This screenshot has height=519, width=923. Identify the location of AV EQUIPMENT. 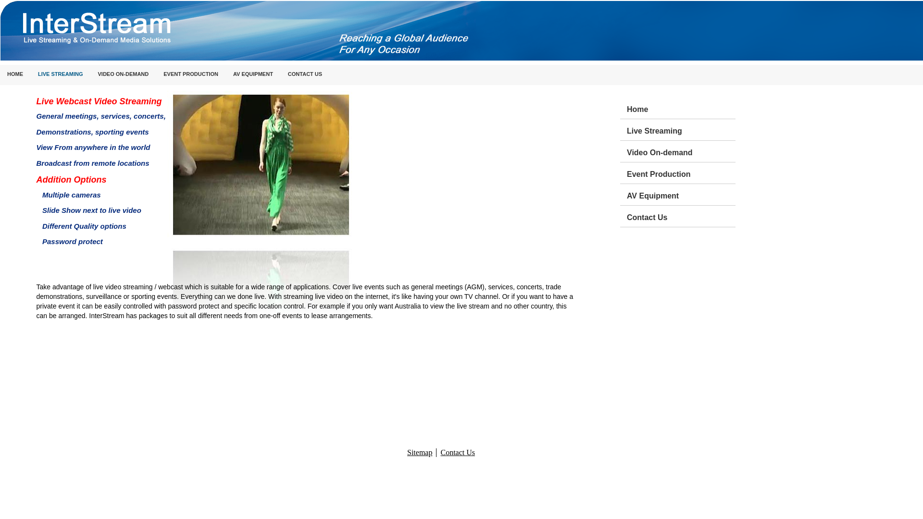
(253, 75).